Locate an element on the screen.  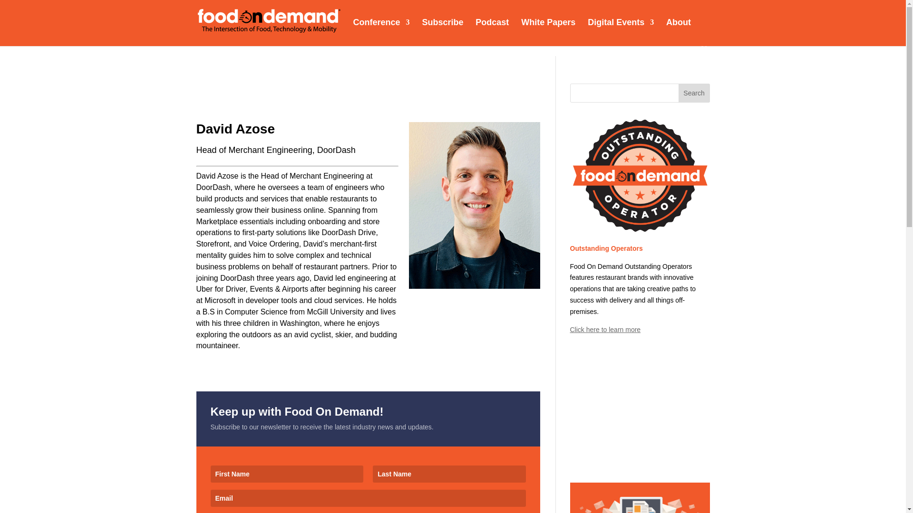
Subscribe is located at coordinates (442, 31).